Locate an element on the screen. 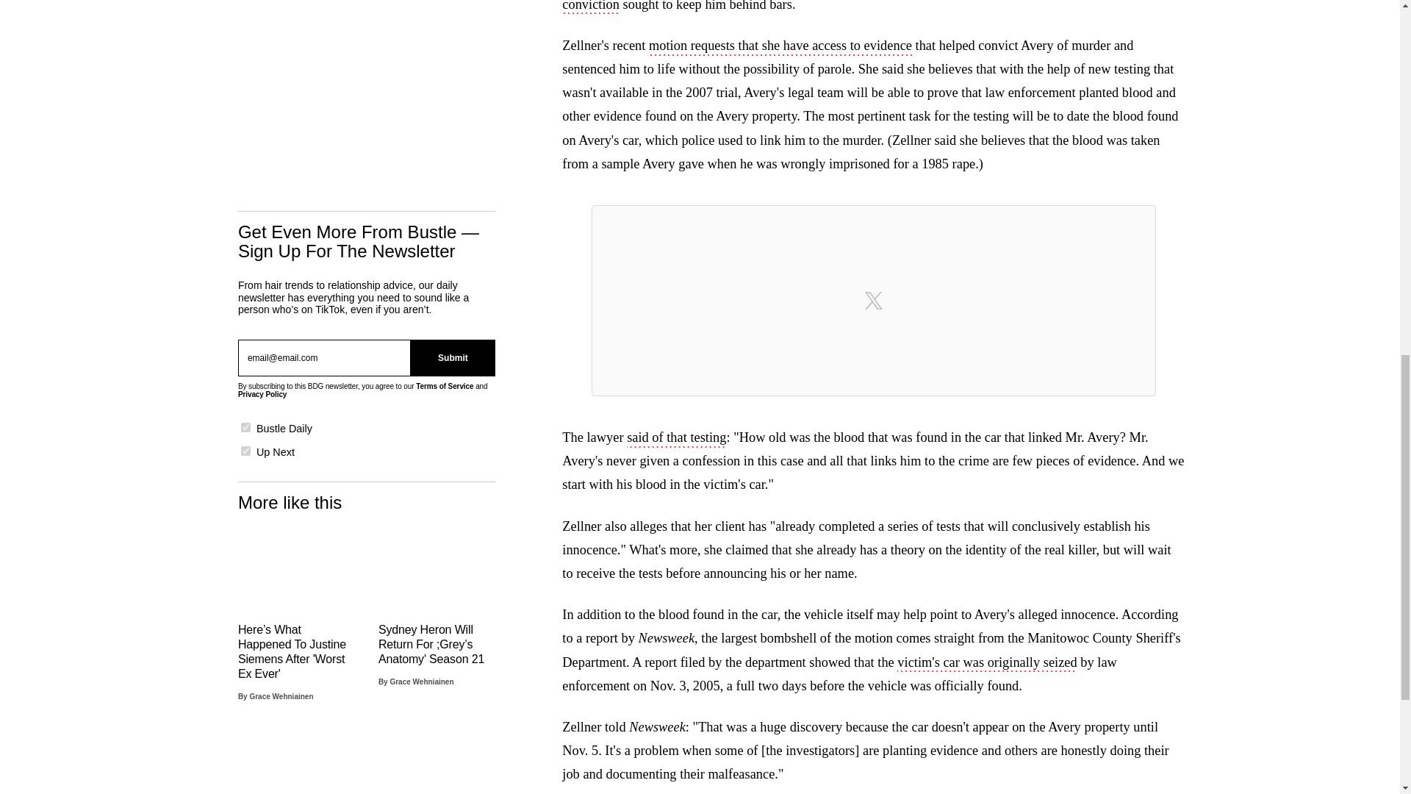  said of that testing is located at coordinates (676, 439).